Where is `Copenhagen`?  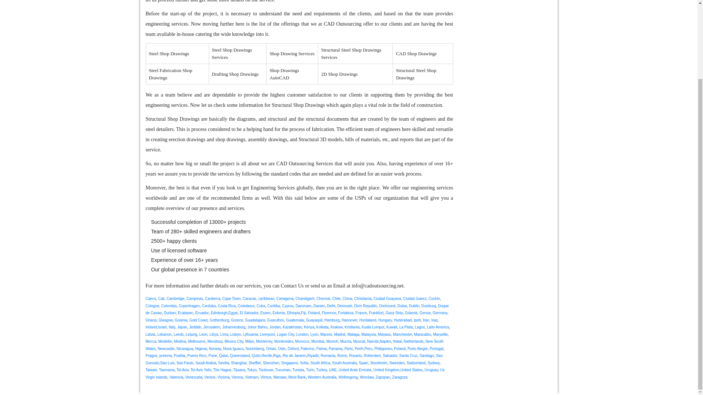 Copenhagen is located at coordinates (189, 306).